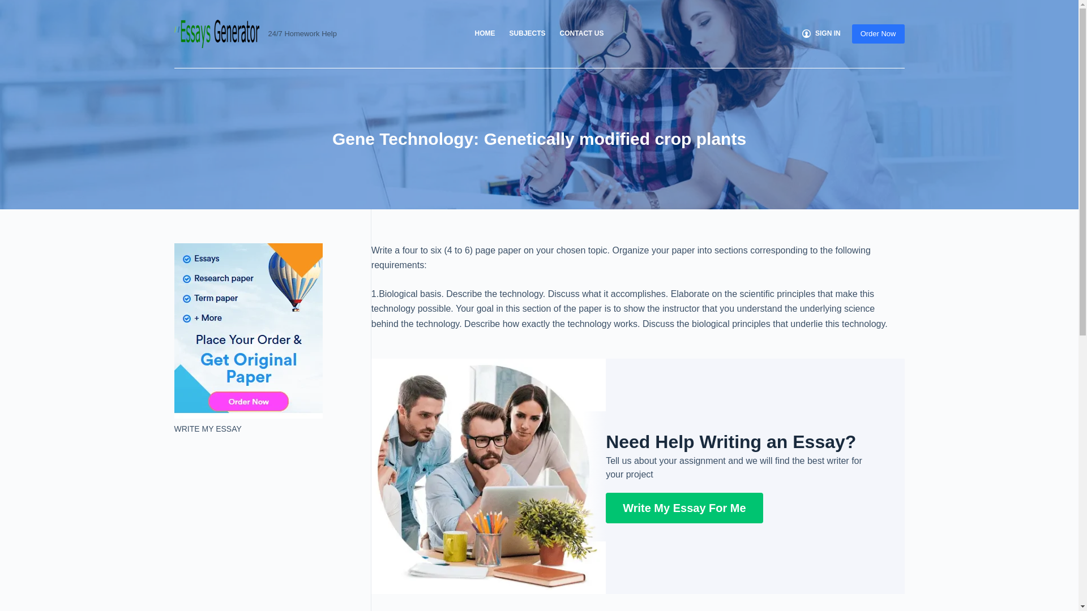  Describe the element at coordinates (539, 138) in the screenshot. I see `Gene Technology: Genetically modified crop plants` at that location.